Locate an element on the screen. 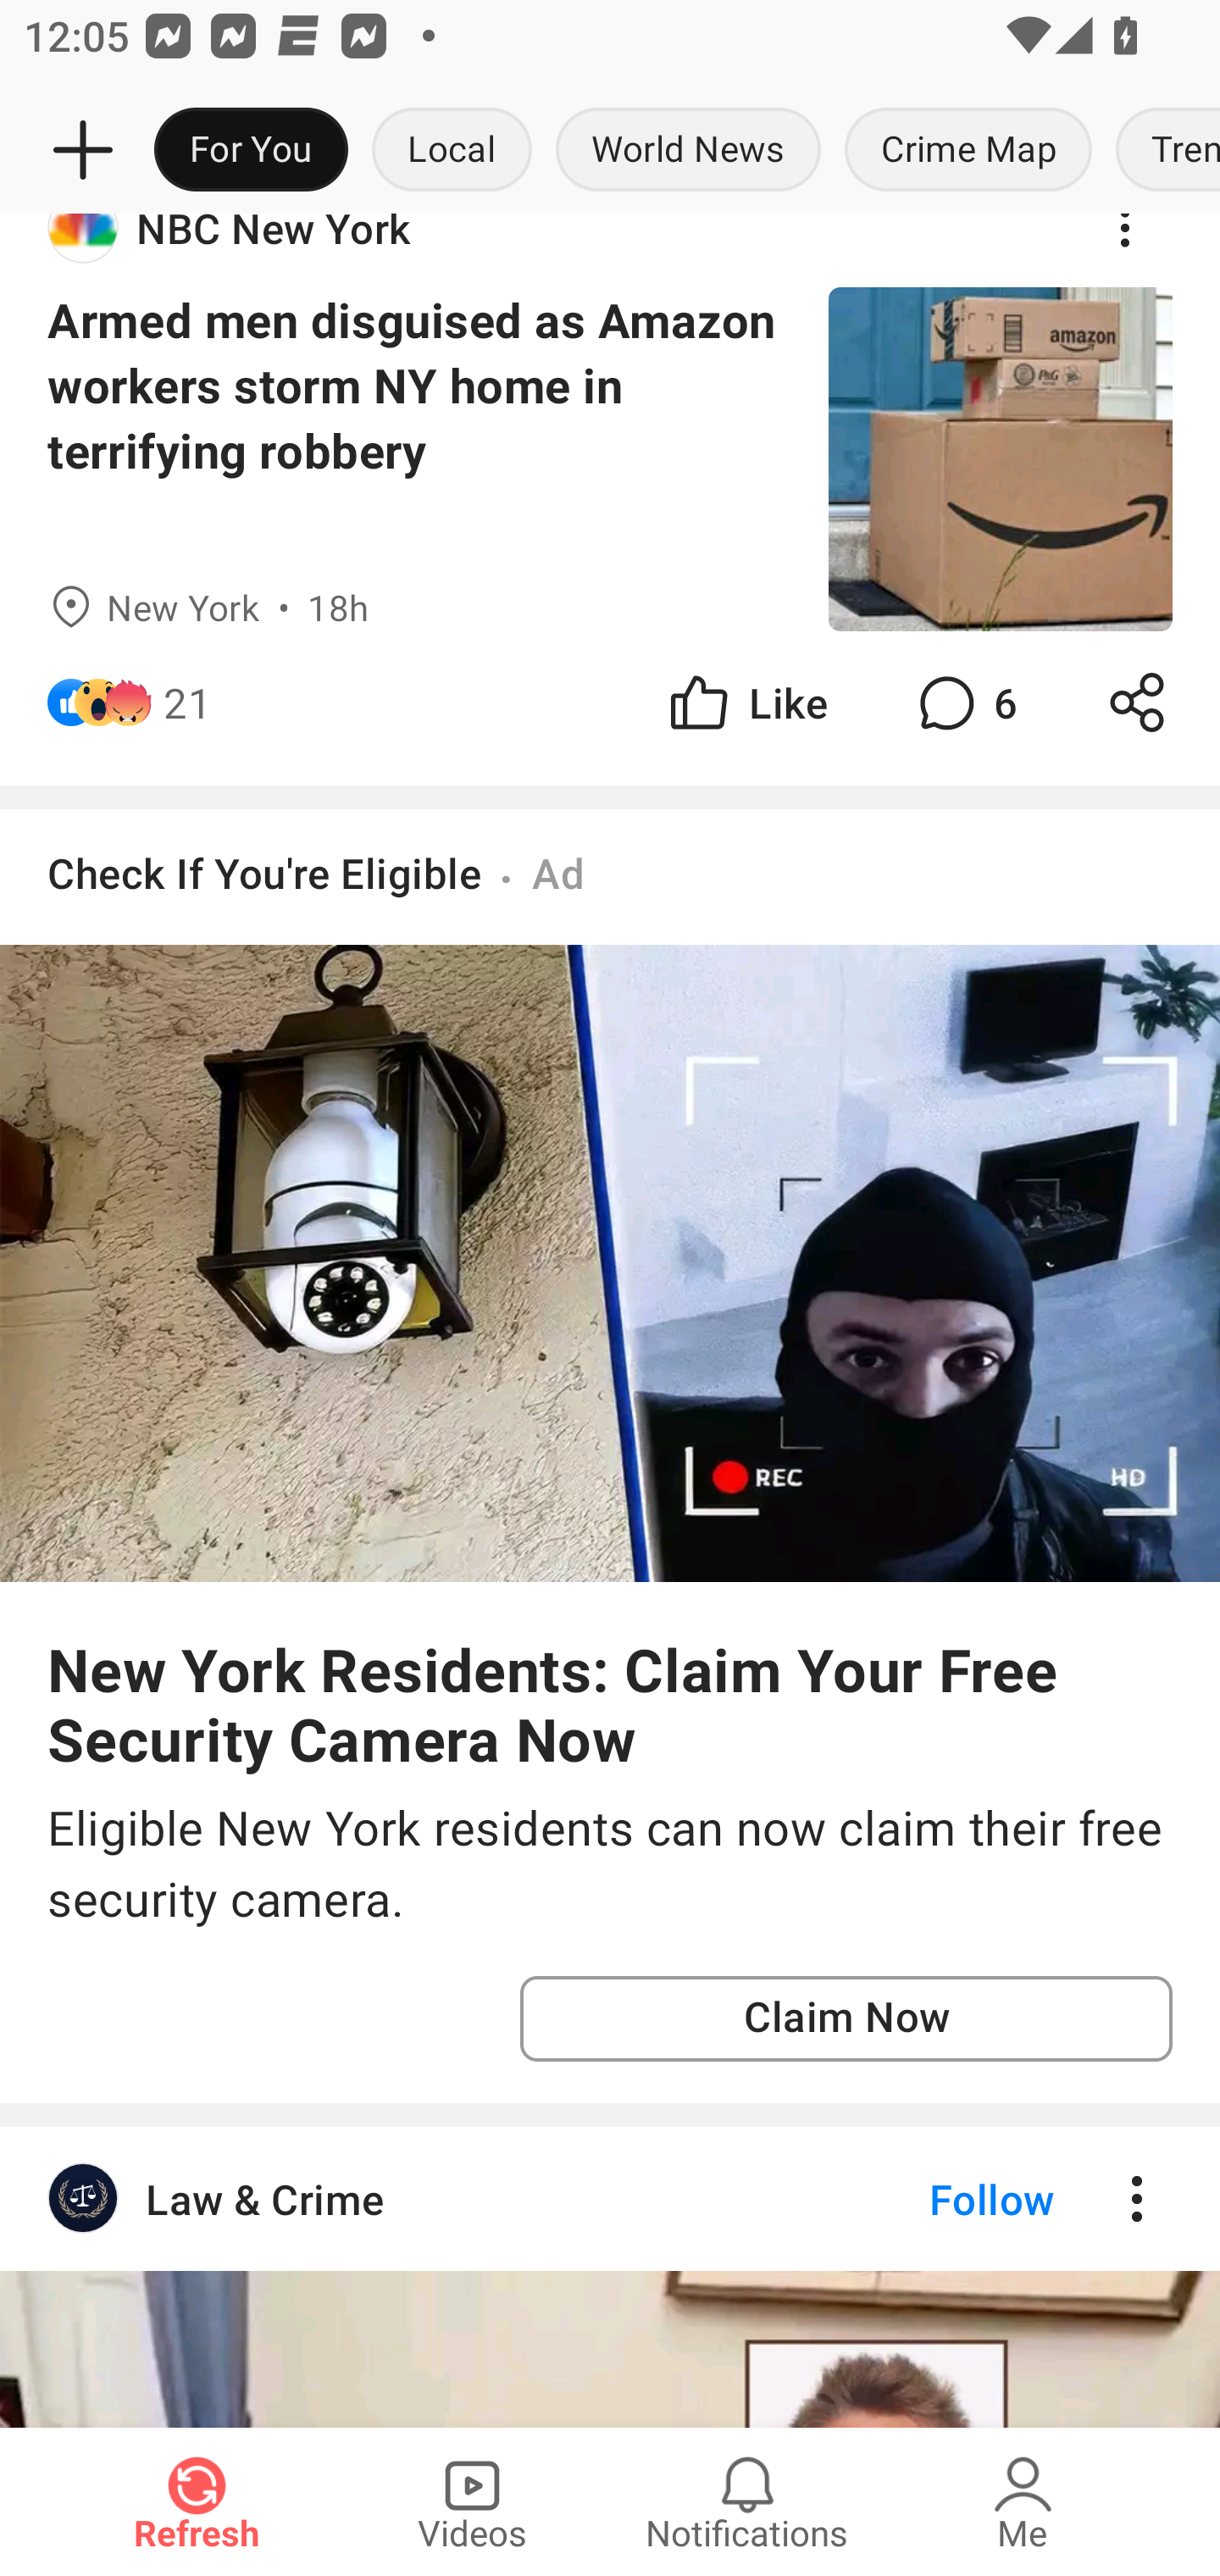  Law & Crime Follow is located at coordinates (610, 2200).